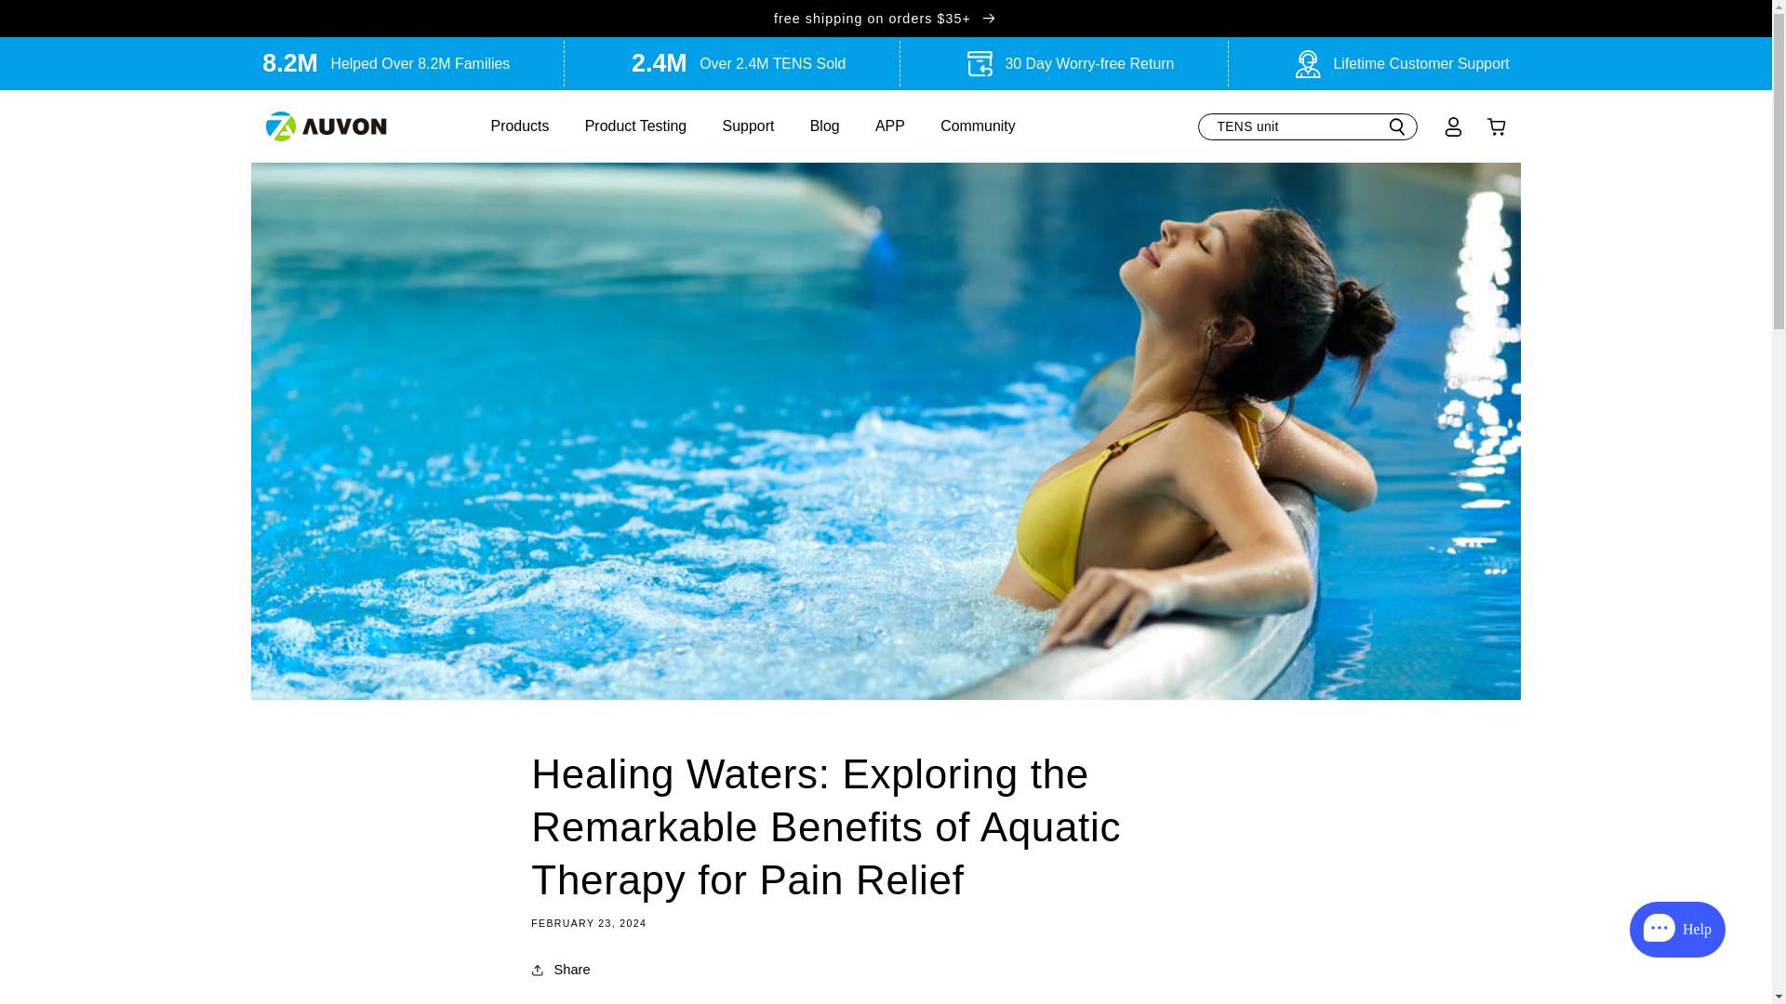 This screenshot has width=1786, height=1004. I want to click on Helped Over 8.2M Families, so click(420, 63).